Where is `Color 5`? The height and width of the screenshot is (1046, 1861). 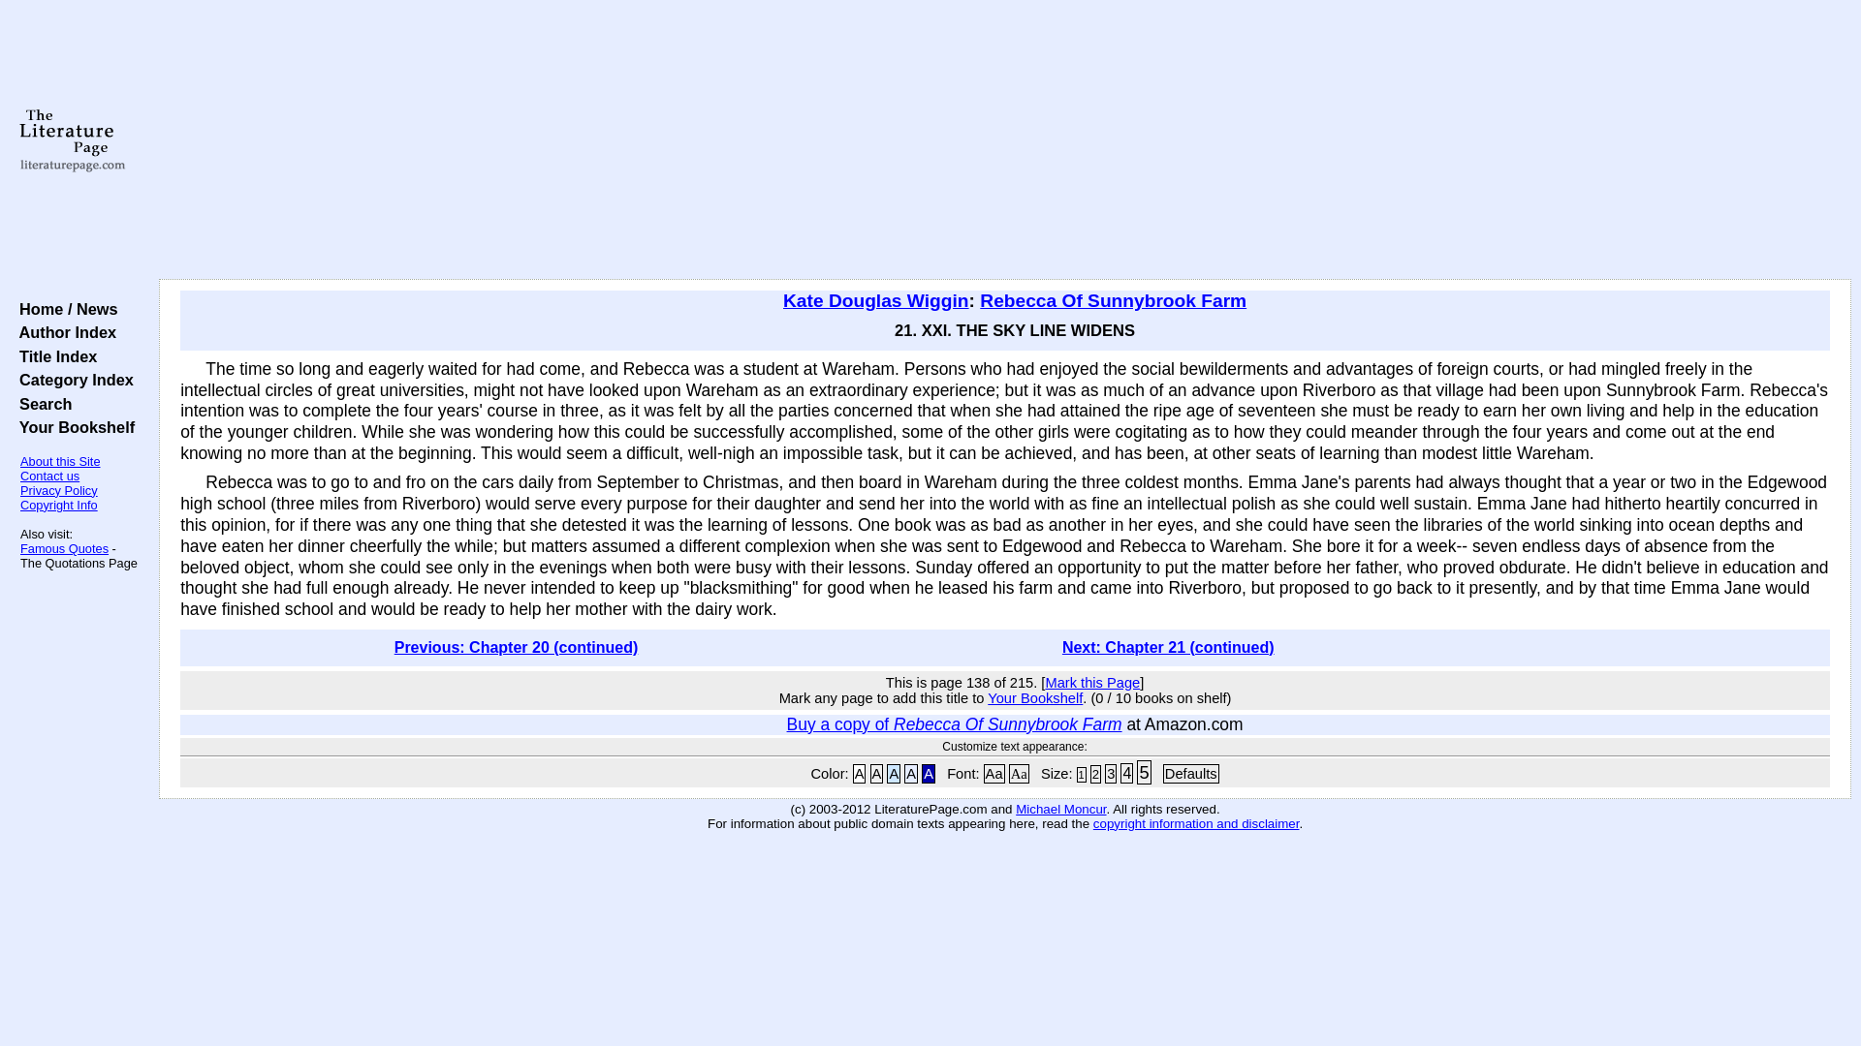 Color 5 is located at coordinates (929, 773).